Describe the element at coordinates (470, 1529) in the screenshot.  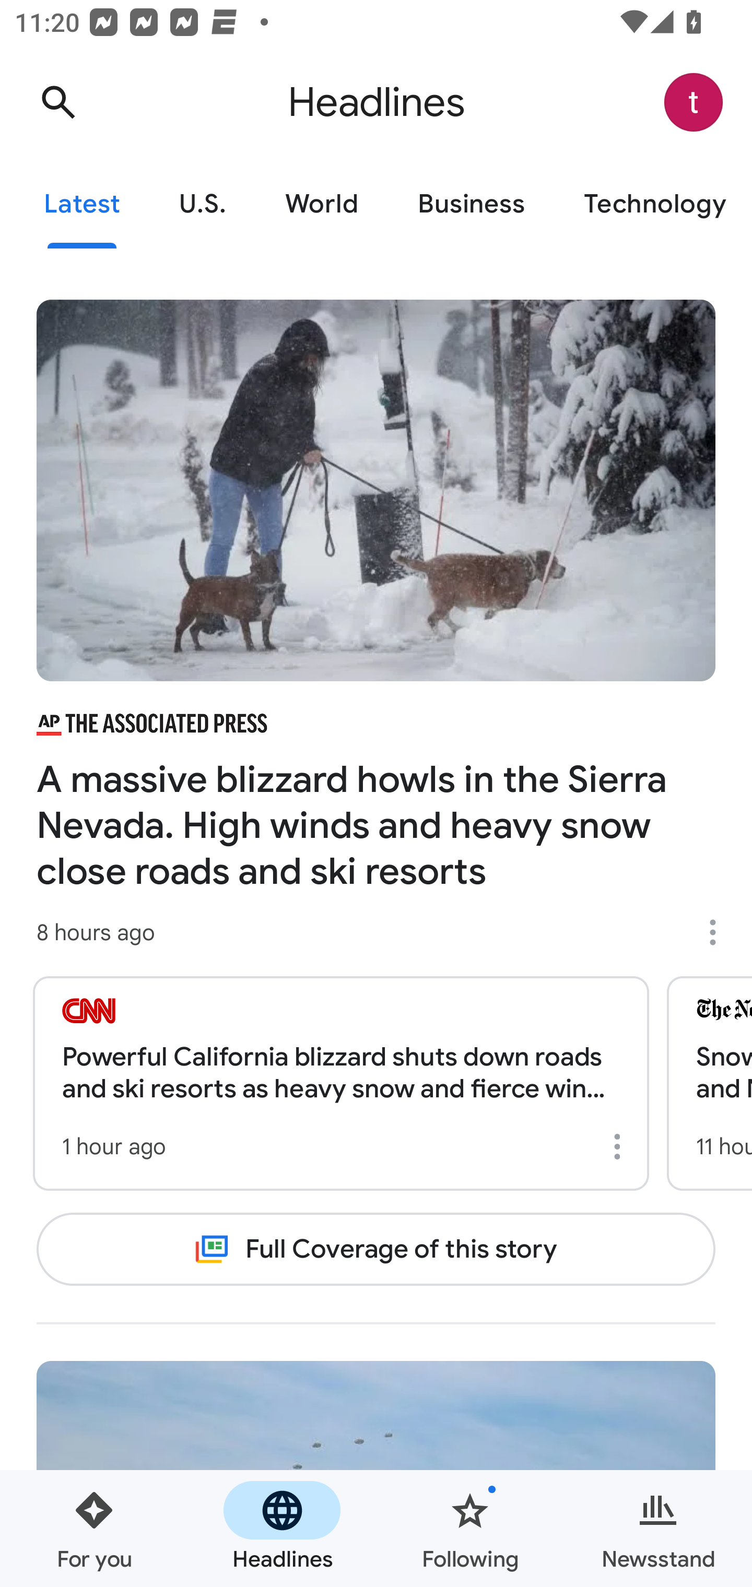
I see `Following` at that location.